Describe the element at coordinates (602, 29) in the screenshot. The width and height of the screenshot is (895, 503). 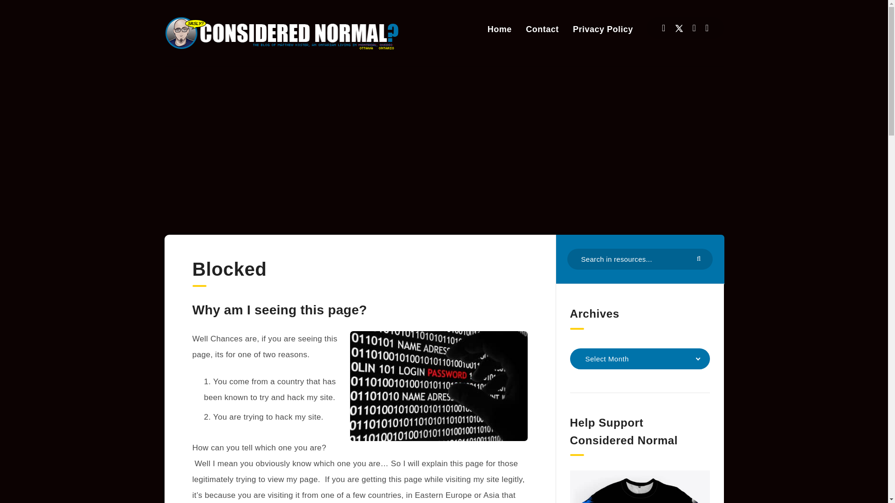
I see `Privacy Policy` at that location.